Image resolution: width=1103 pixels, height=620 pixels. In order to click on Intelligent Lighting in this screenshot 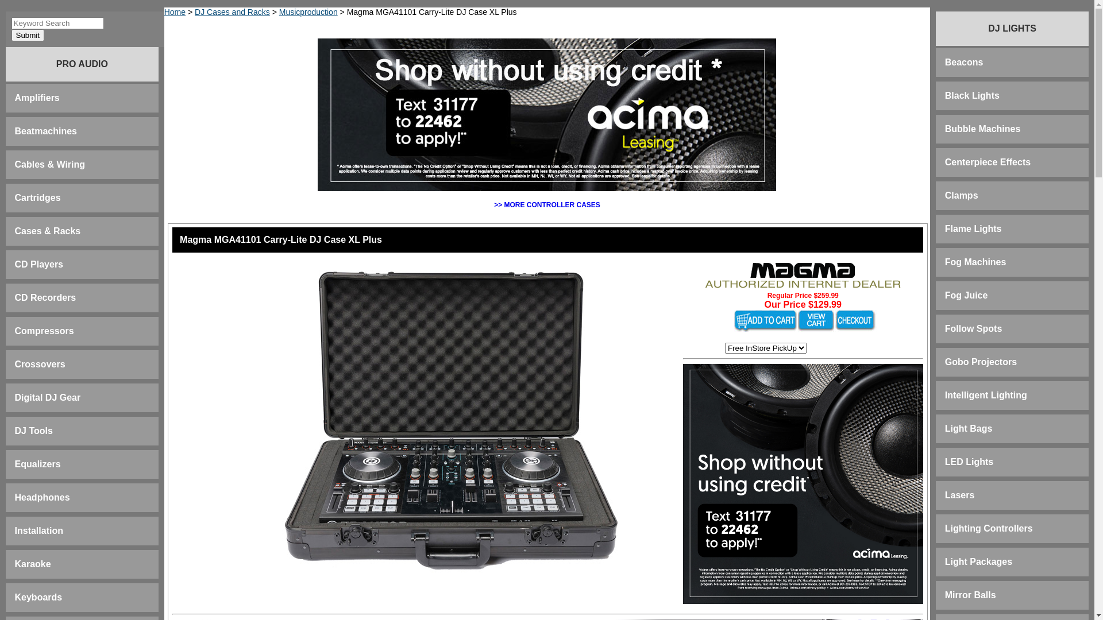, I will do `click(986, 395)`.